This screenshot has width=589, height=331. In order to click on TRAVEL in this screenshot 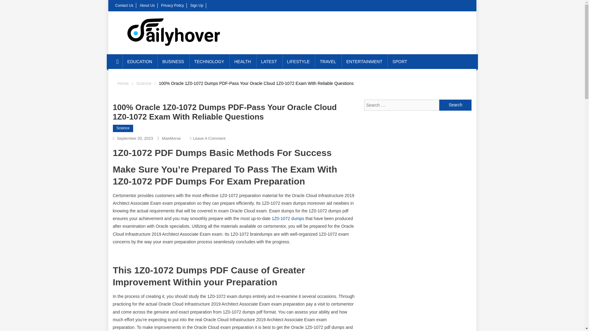, I will do `click(328, 61)`.